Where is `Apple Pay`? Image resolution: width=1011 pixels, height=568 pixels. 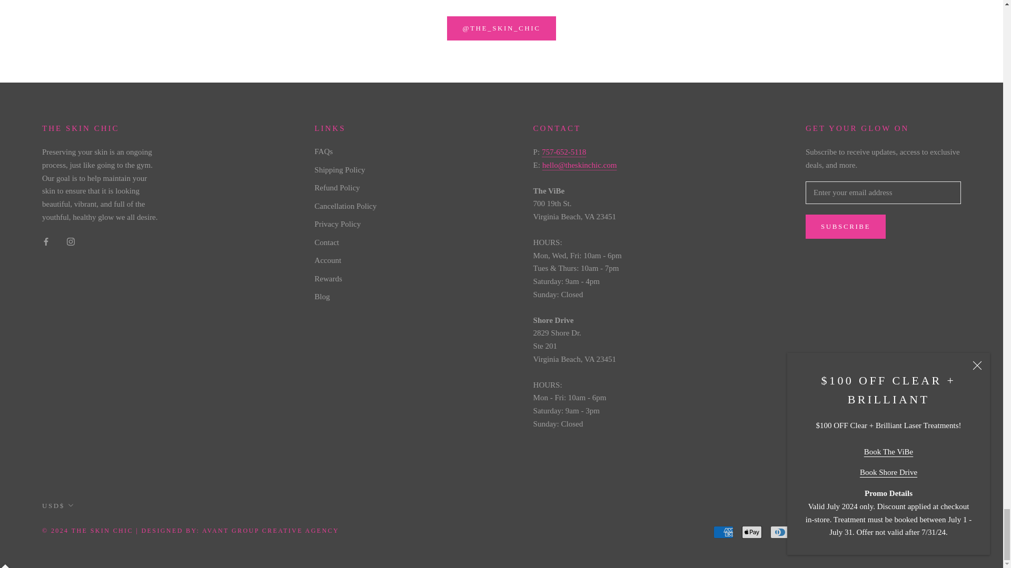
Apple Pay is located at coordinates (752, 532).